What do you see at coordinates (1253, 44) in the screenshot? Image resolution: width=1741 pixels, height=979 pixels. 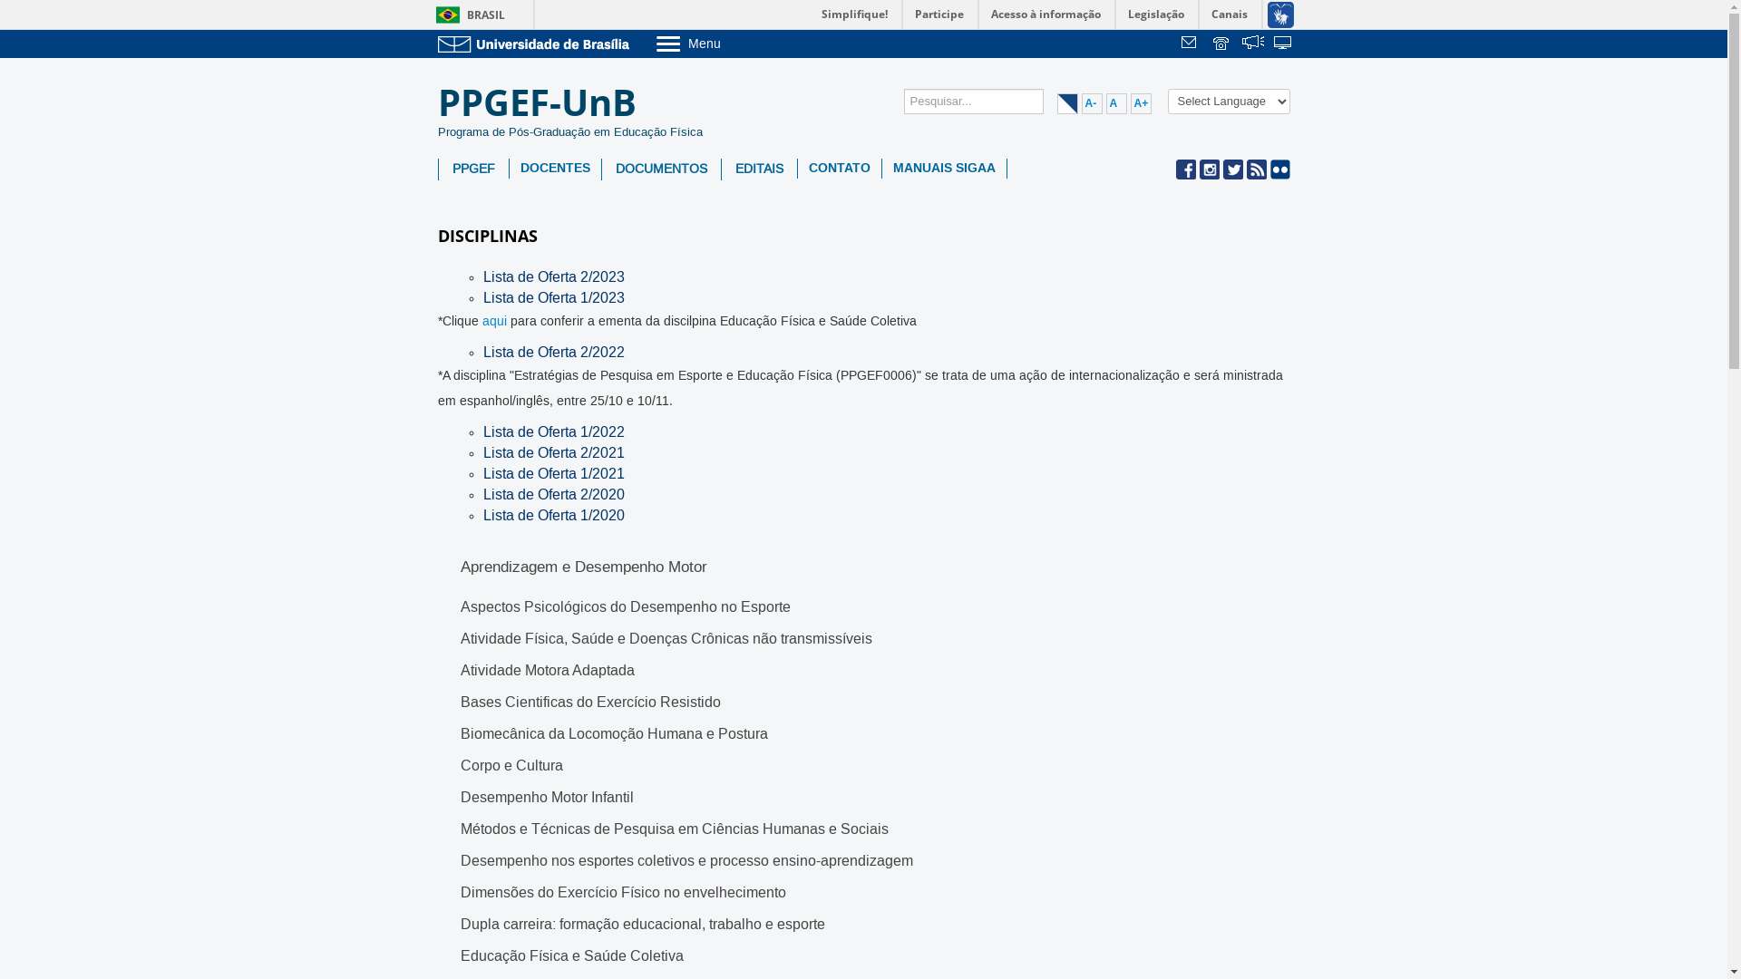 I see `Fala.BR` at bounding box center [1253, 44].